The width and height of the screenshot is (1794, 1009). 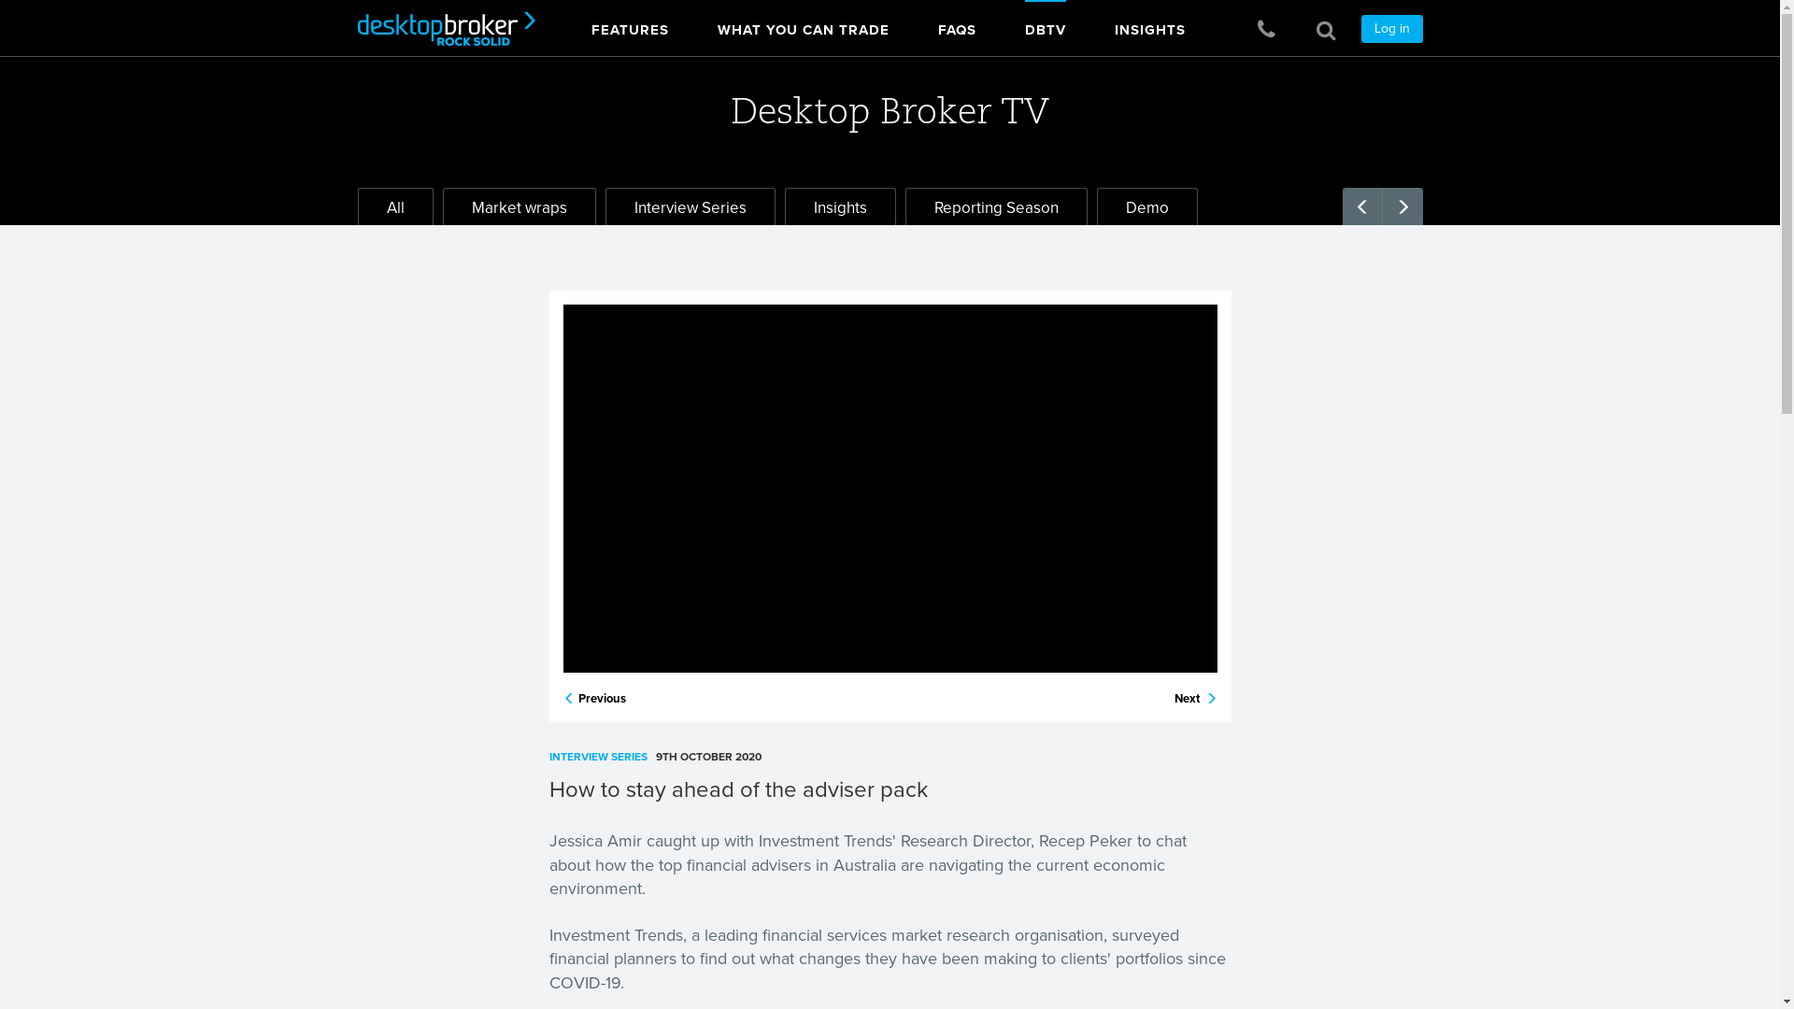 What do you see at coordinates (691, 206) in the screenshot?
I see `Interview Series` at bounding box center [691, 206].